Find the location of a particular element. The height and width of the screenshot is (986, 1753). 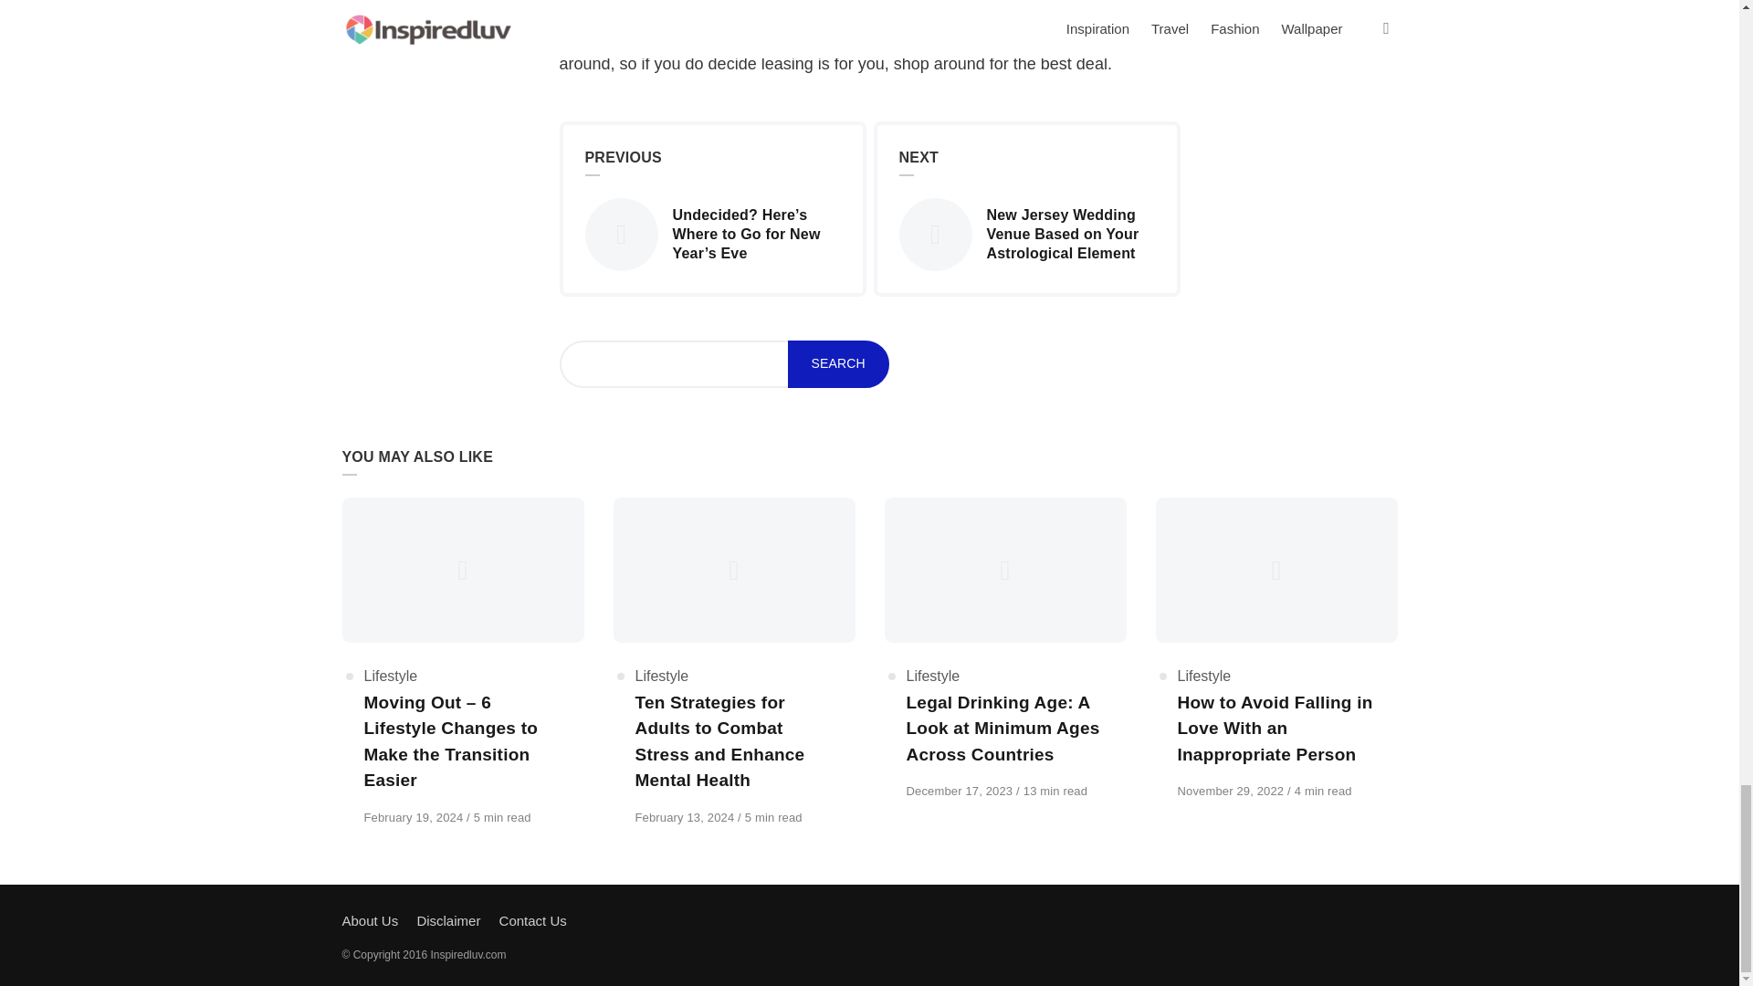

Lifestyle is located at coordinates (932, 676).